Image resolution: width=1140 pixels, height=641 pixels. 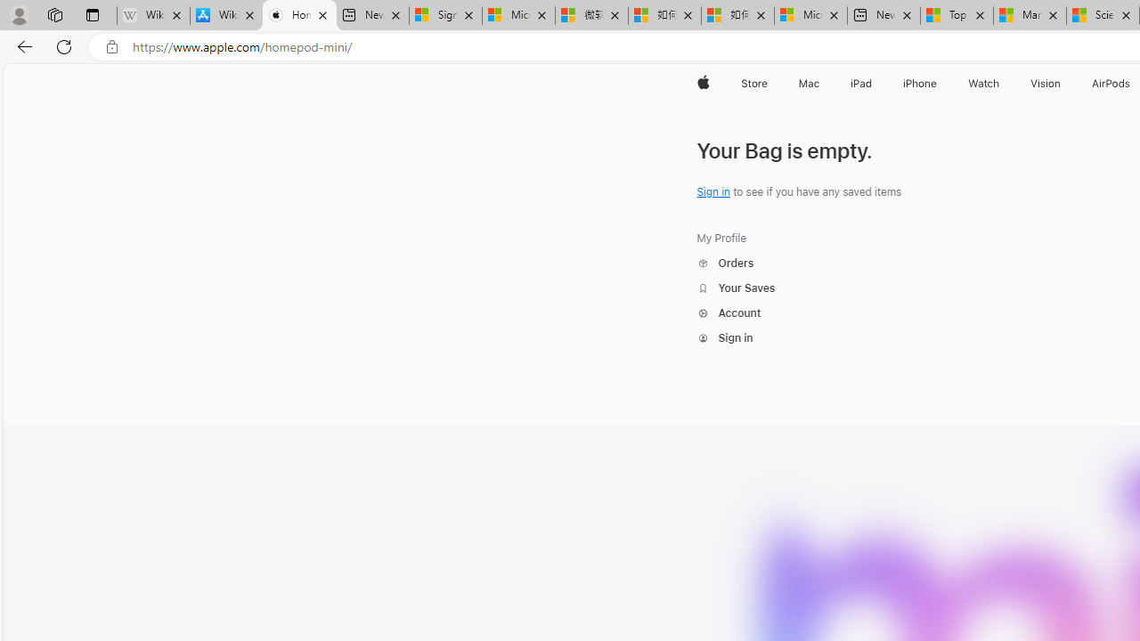 What do you see at coordinates (860, 84) in the screenshot?
I see `iPad` at bounding box center [860, 84].